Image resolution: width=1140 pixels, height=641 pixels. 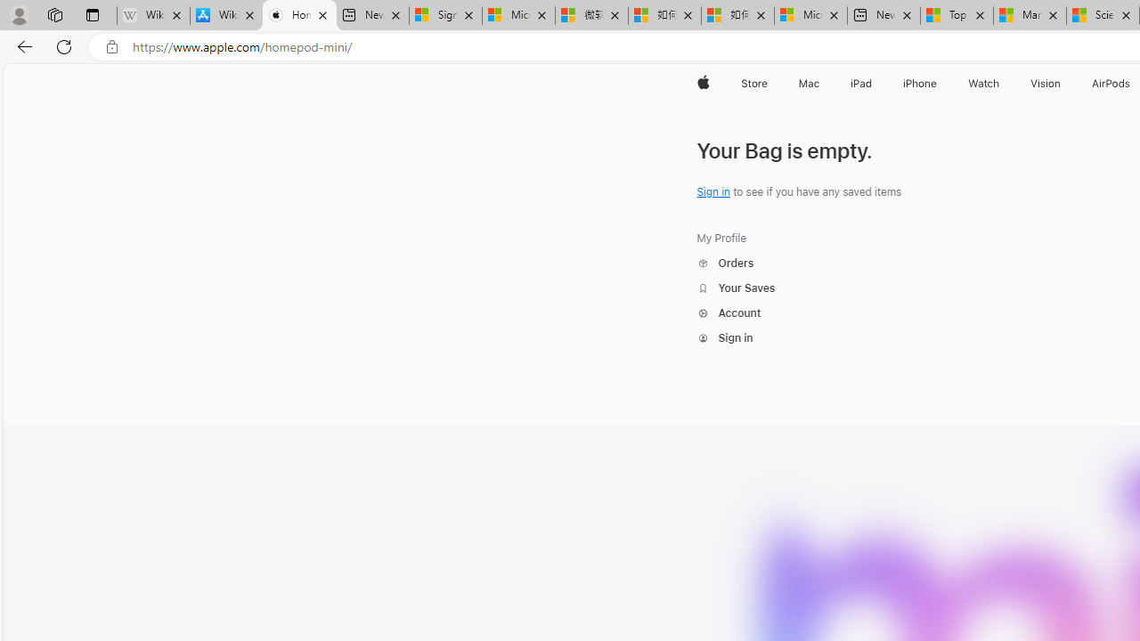 What do you see at coordinates (860, 84) in the screenshot?
I see `iPad` at bounding box center [860, 84].